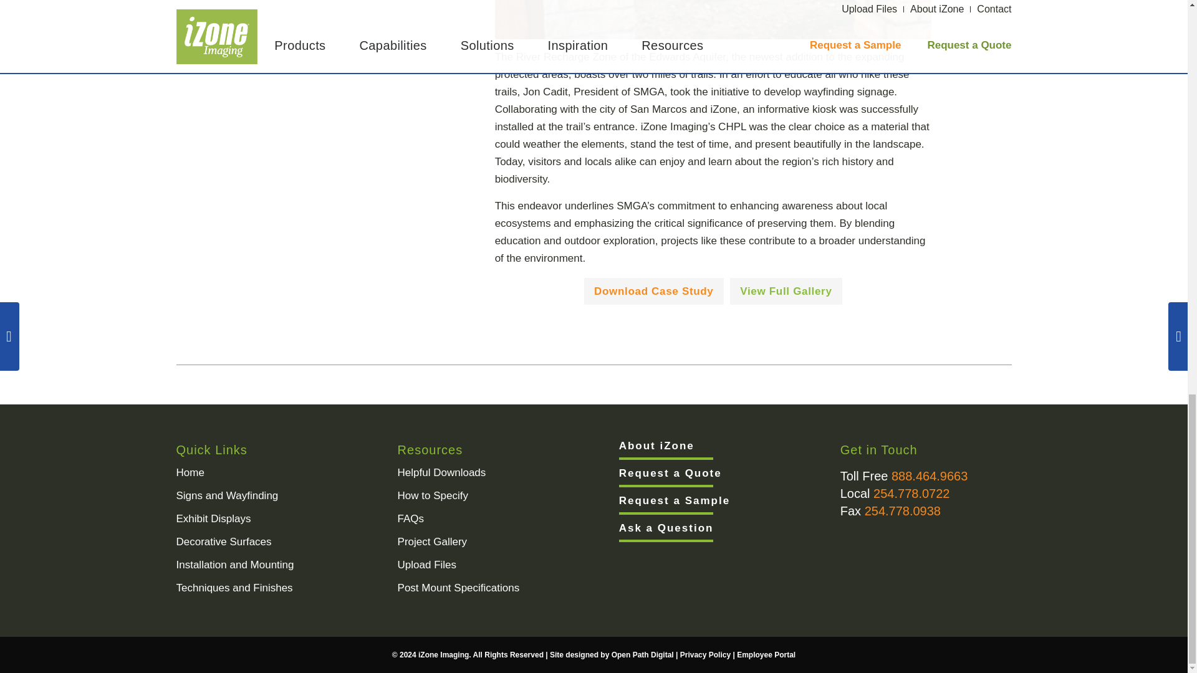  Describe the element at coordinates (786, 291) in the screenshot. I see `View Full Gallery` at that location.